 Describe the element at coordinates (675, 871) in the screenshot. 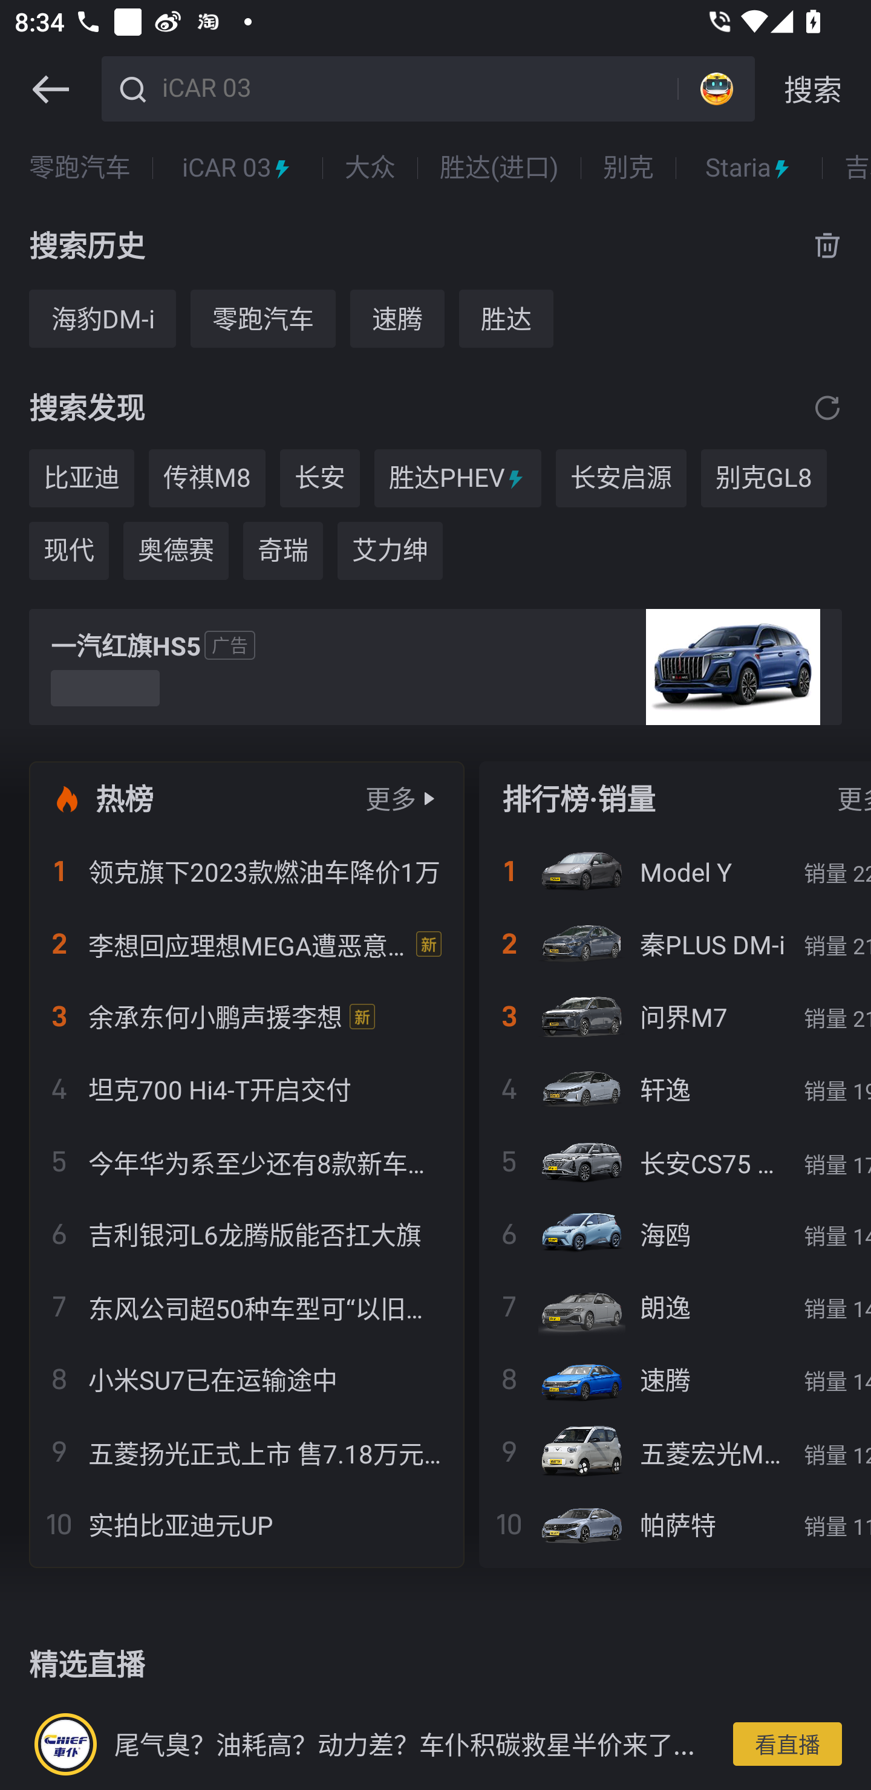

I see `Model Y 销量 22537` at that location.